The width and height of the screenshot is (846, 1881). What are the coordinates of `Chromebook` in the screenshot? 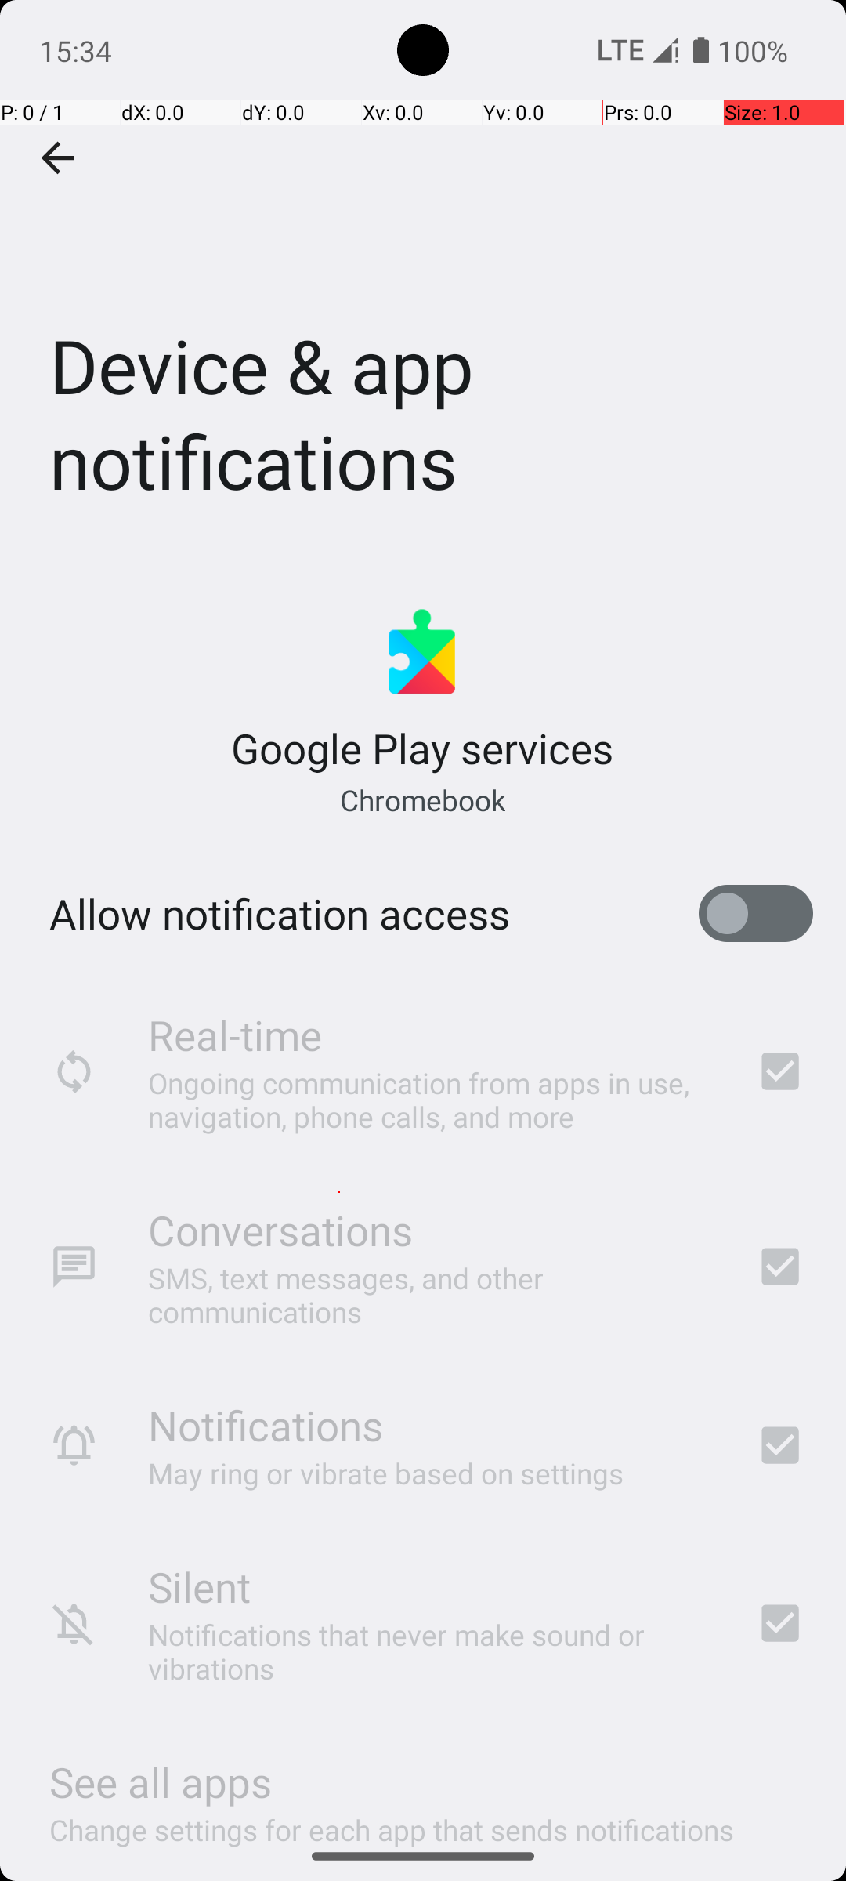 It's located at (422, 799).